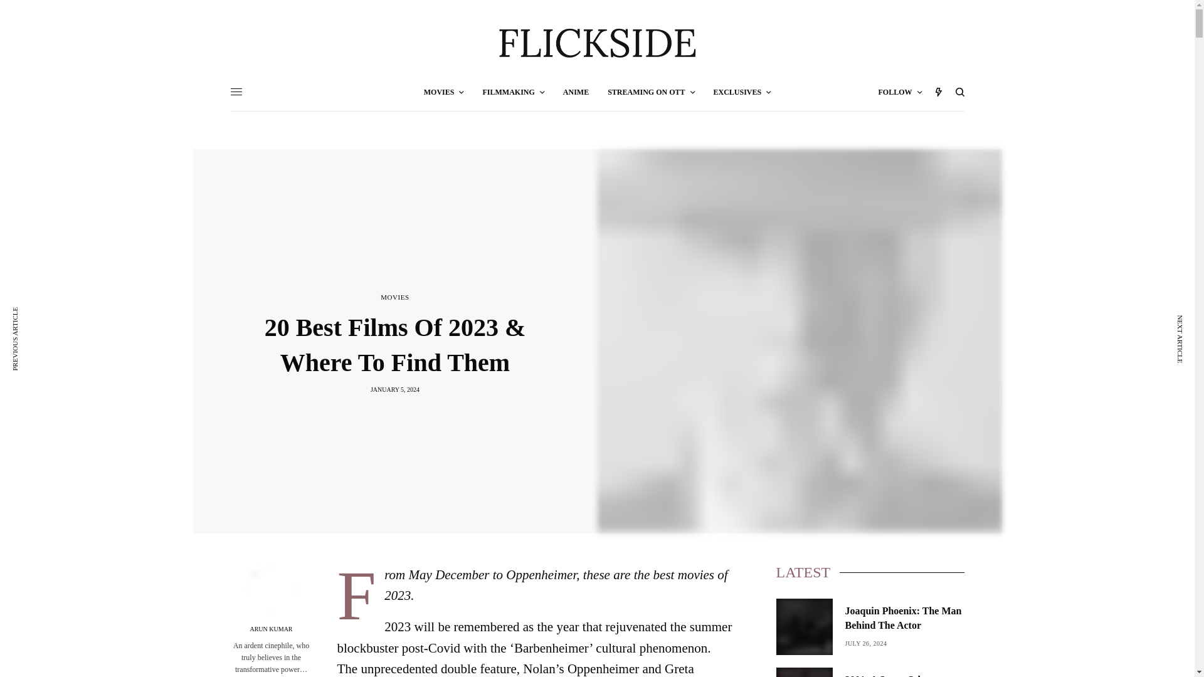 The height and width of the screenshot is (677, 1204). Describe the element at coordinates (443, 92) in the screenshot. I see `MOVIES` at that location.